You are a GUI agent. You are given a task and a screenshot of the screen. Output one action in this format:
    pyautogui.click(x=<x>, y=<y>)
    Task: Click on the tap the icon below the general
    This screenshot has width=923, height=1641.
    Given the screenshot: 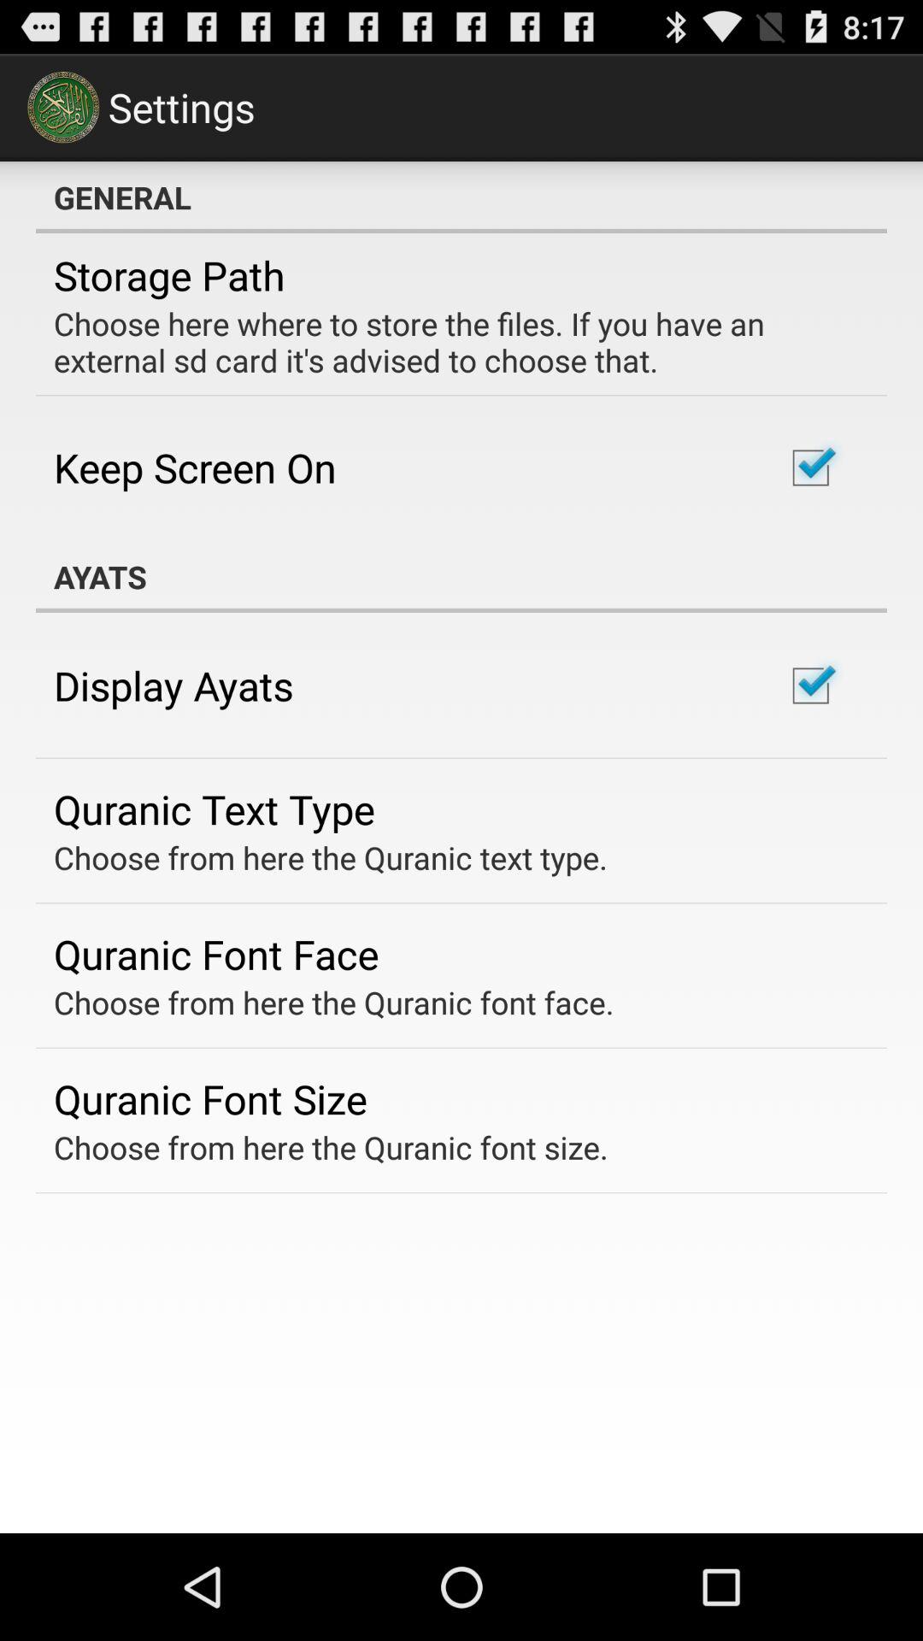 What is the action you would take?
    pyautogui.click(x=169, y=275)
    